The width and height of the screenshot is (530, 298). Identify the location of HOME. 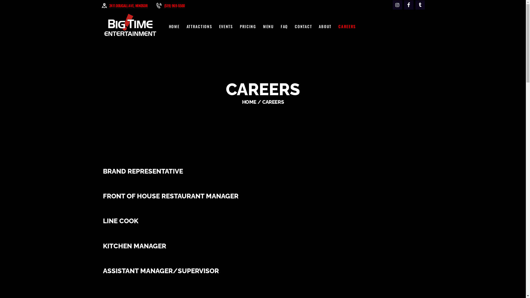
(249, 102).